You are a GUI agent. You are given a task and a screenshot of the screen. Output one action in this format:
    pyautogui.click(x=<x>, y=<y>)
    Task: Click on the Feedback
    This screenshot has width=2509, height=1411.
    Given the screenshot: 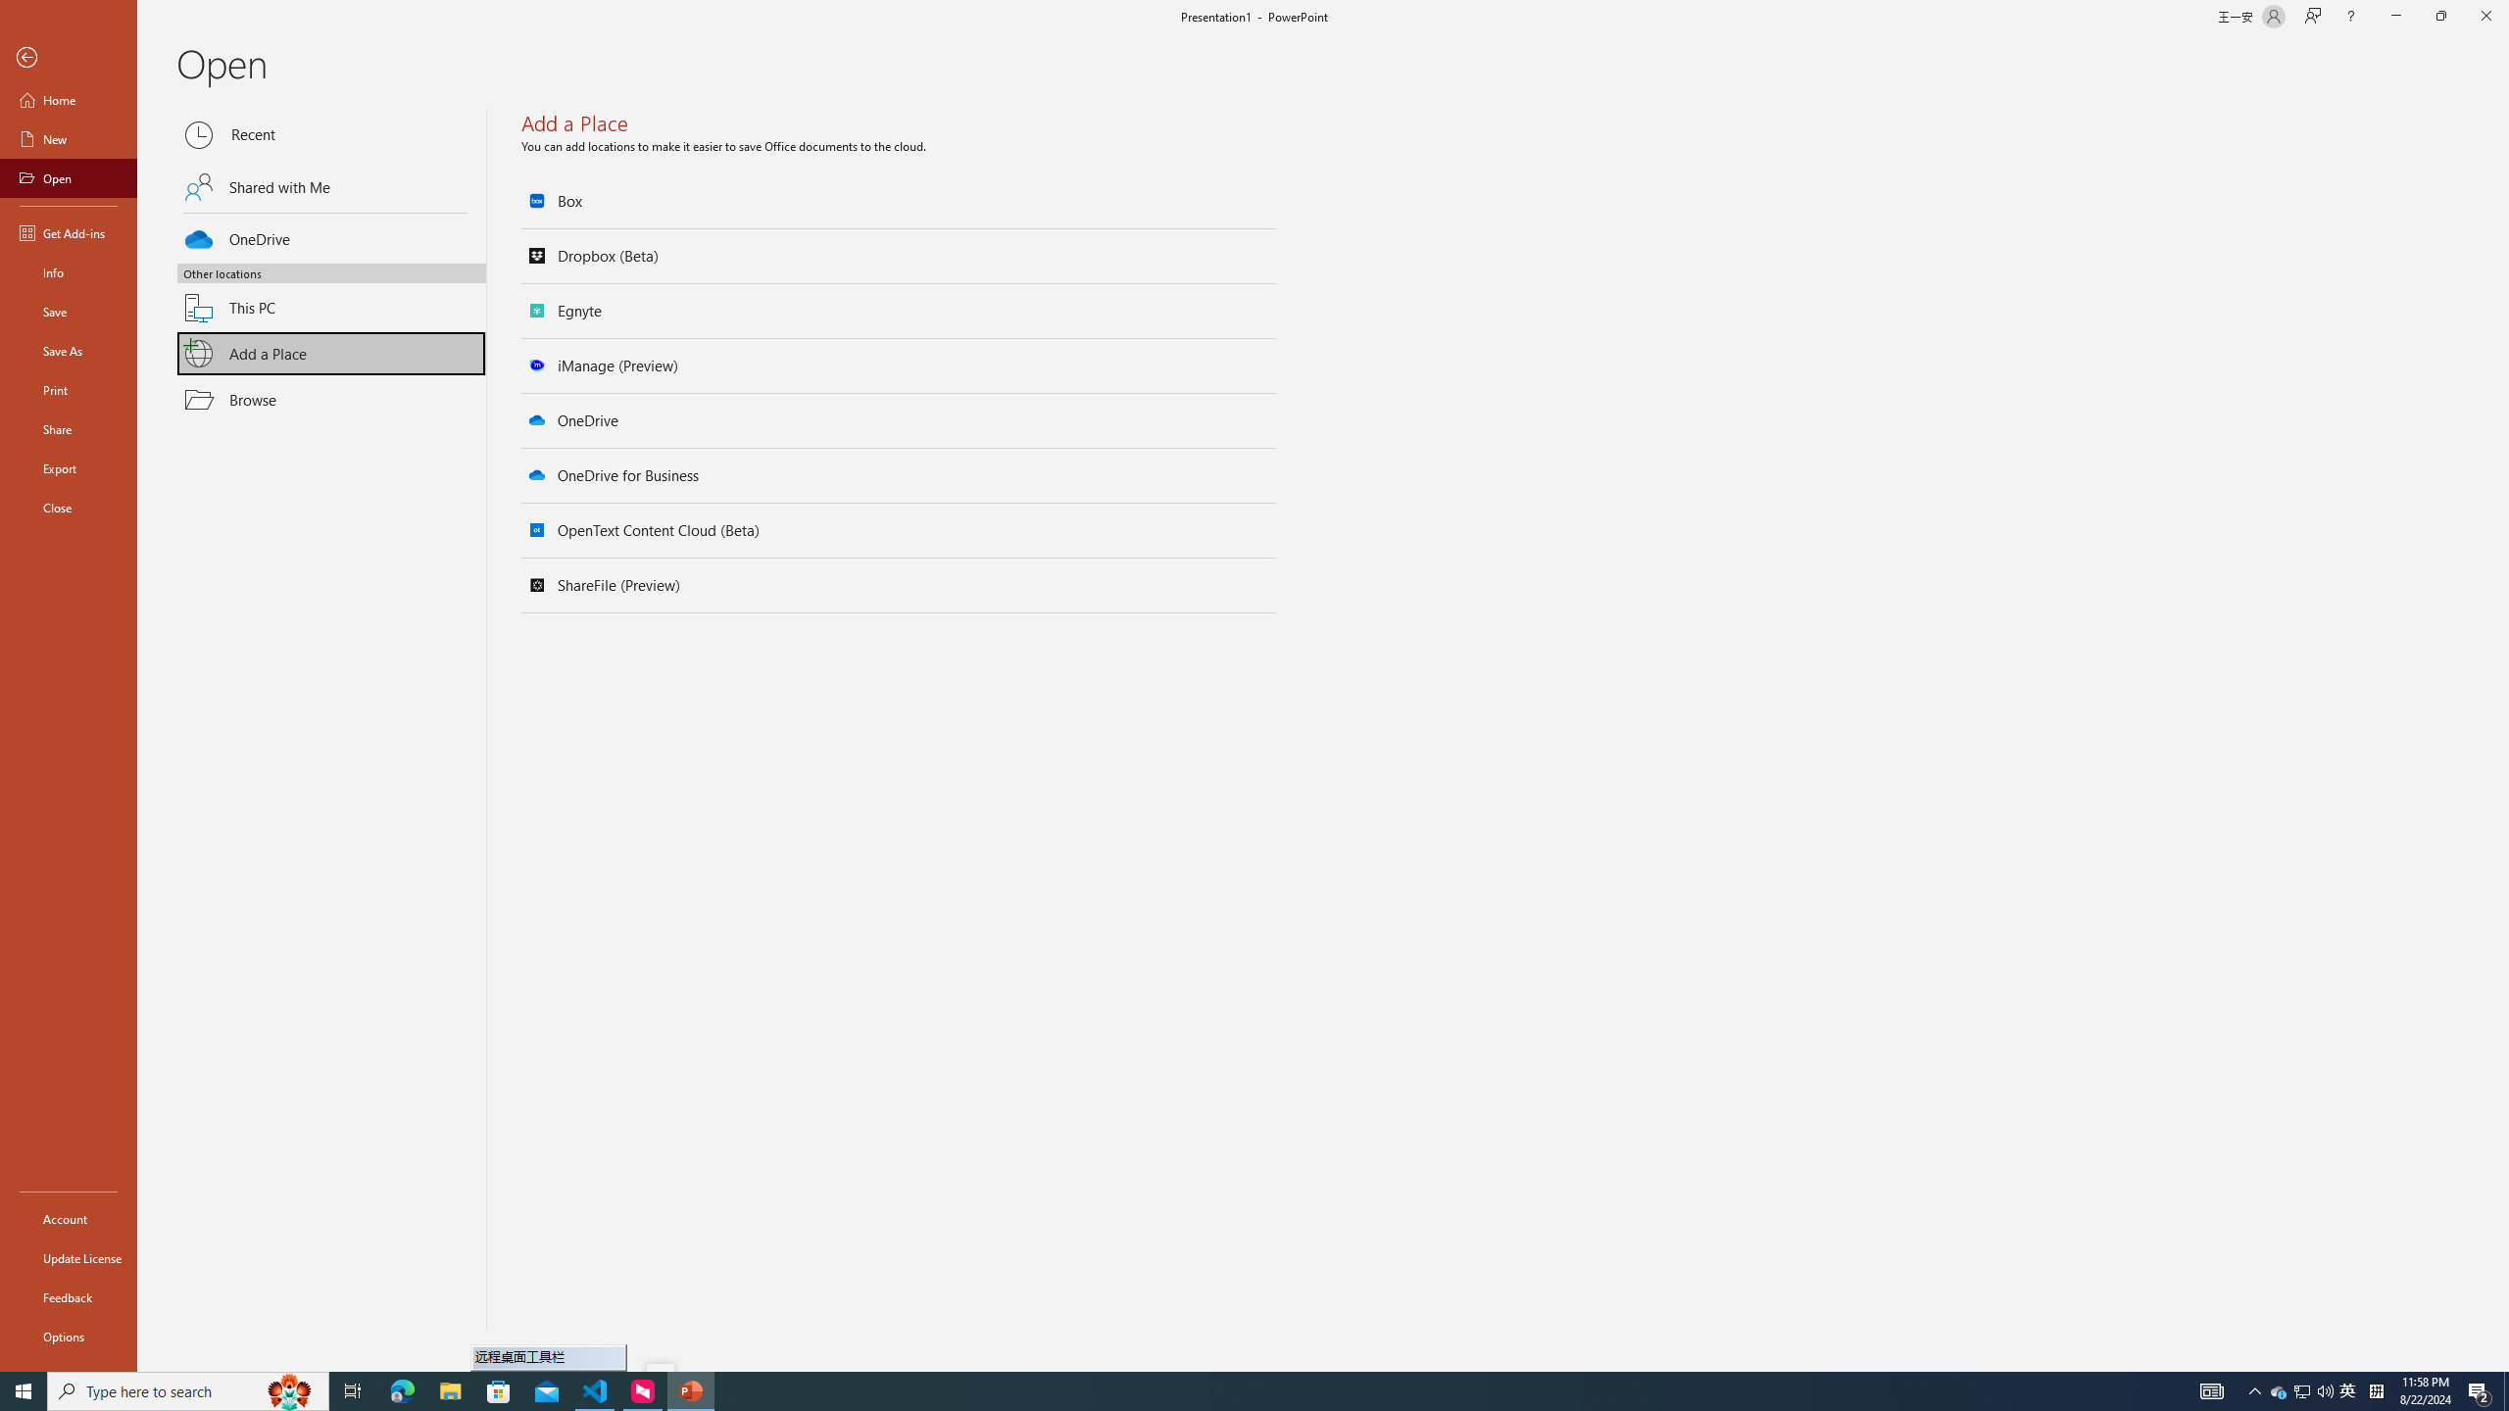 What is the action you would take?
    pyautogui.click(x=69, y=1297)
    